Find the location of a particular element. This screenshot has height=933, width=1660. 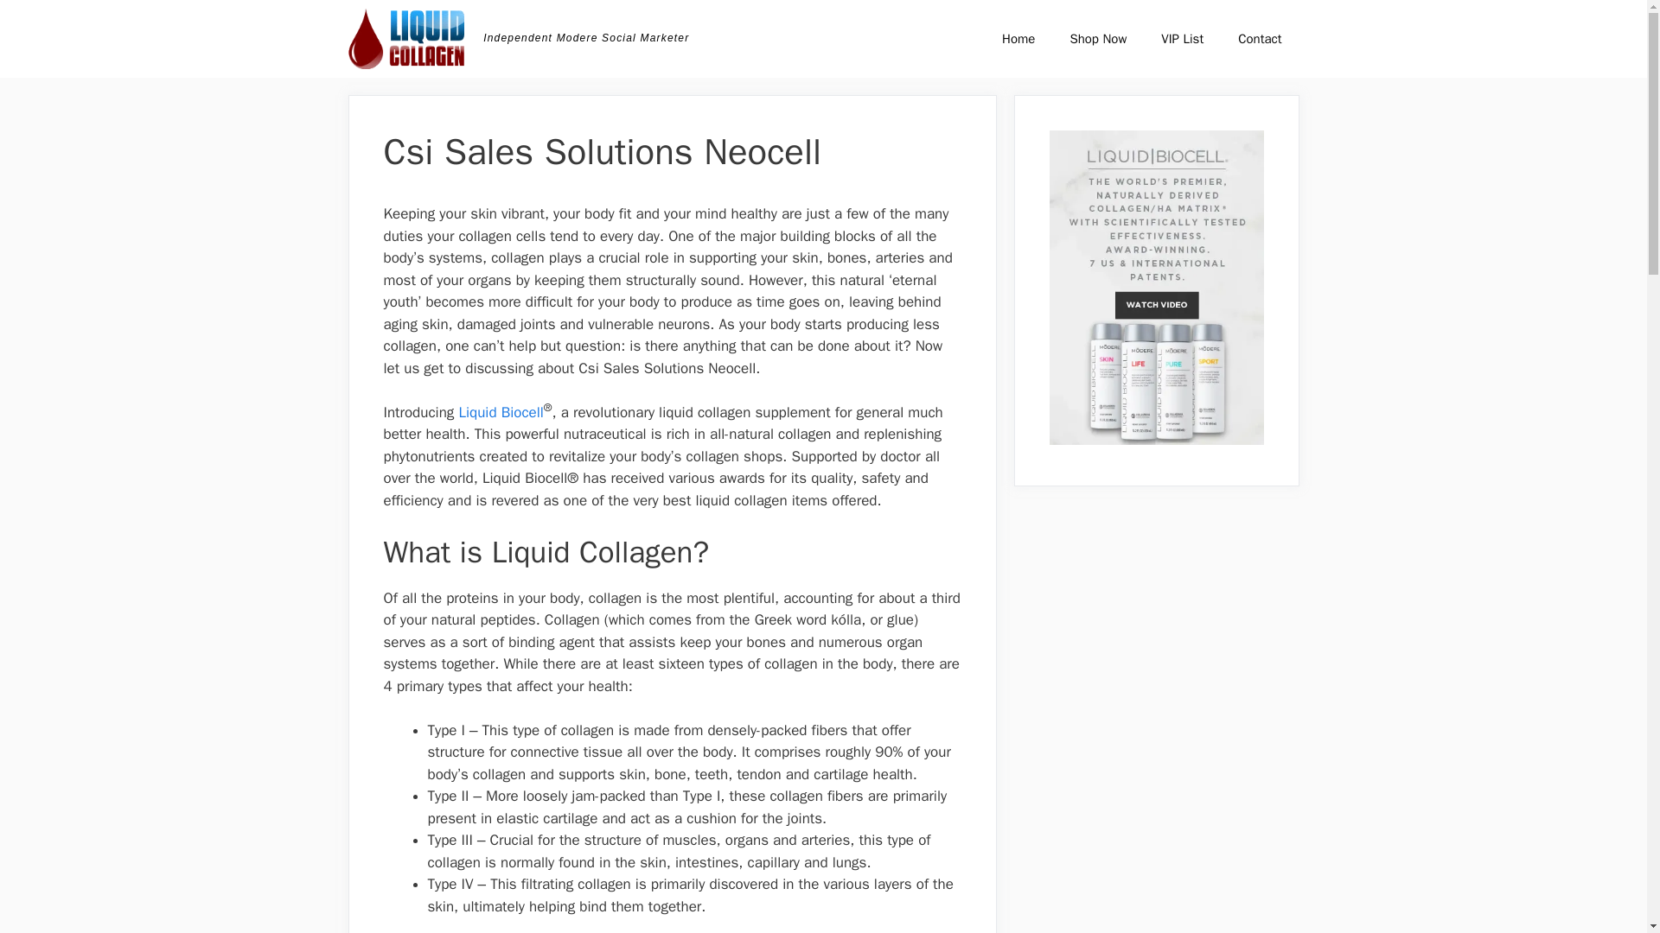

Home is located at coordinates (1018, 38).